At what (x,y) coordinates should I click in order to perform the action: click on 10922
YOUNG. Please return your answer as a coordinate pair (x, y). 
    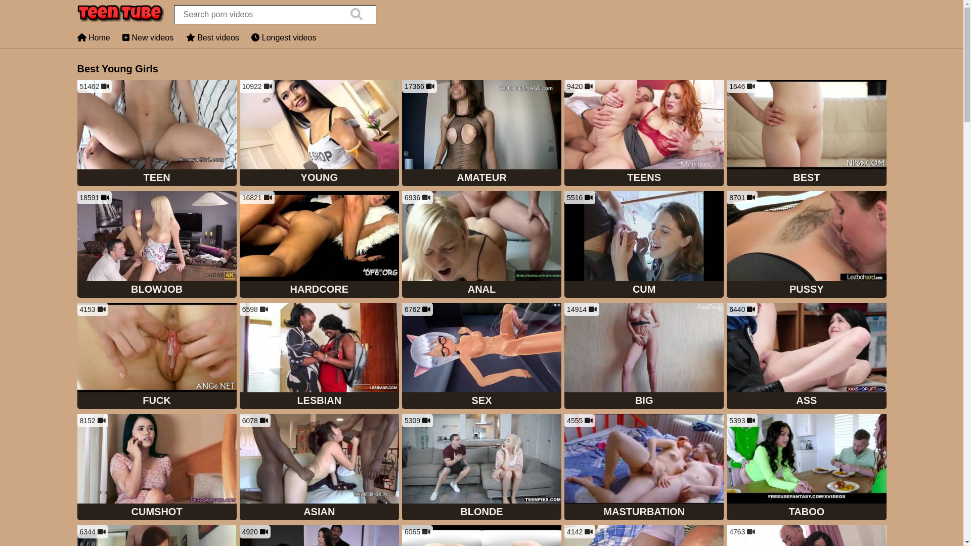
    Looking at the image, I should click on (320, 134).